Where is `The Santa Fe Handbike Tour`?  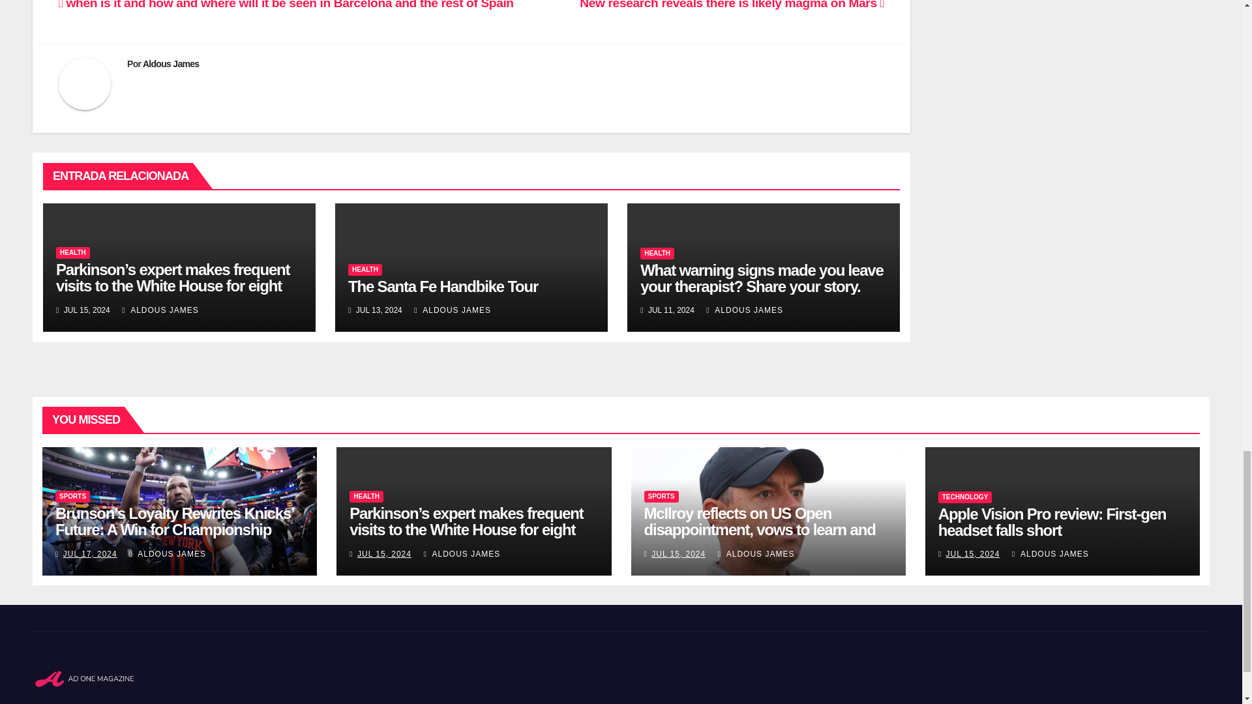
The Santa Fe Handbike Tour is located at coordinates (443, 286).